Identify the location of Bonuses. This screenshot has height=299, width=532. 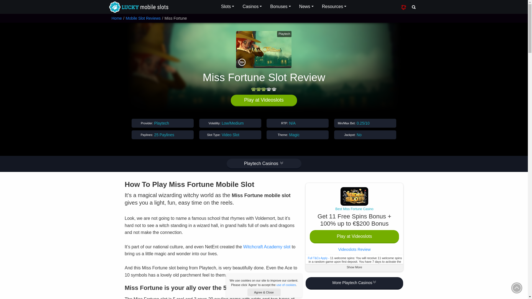
(280, 7).